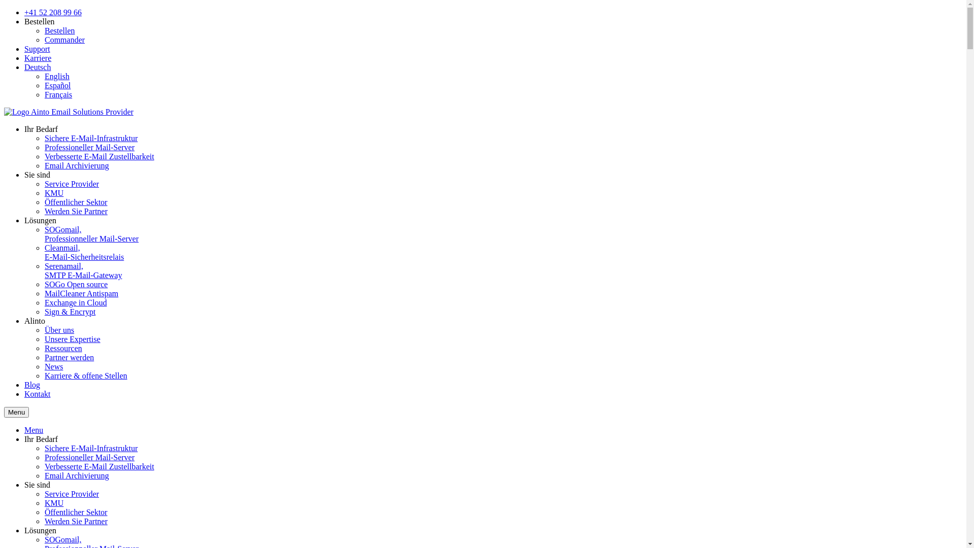  What do you see at coordinates (53, 12) in the screenshot?
I see `+41 52 208 99 66` at bounding box center [53, 12].